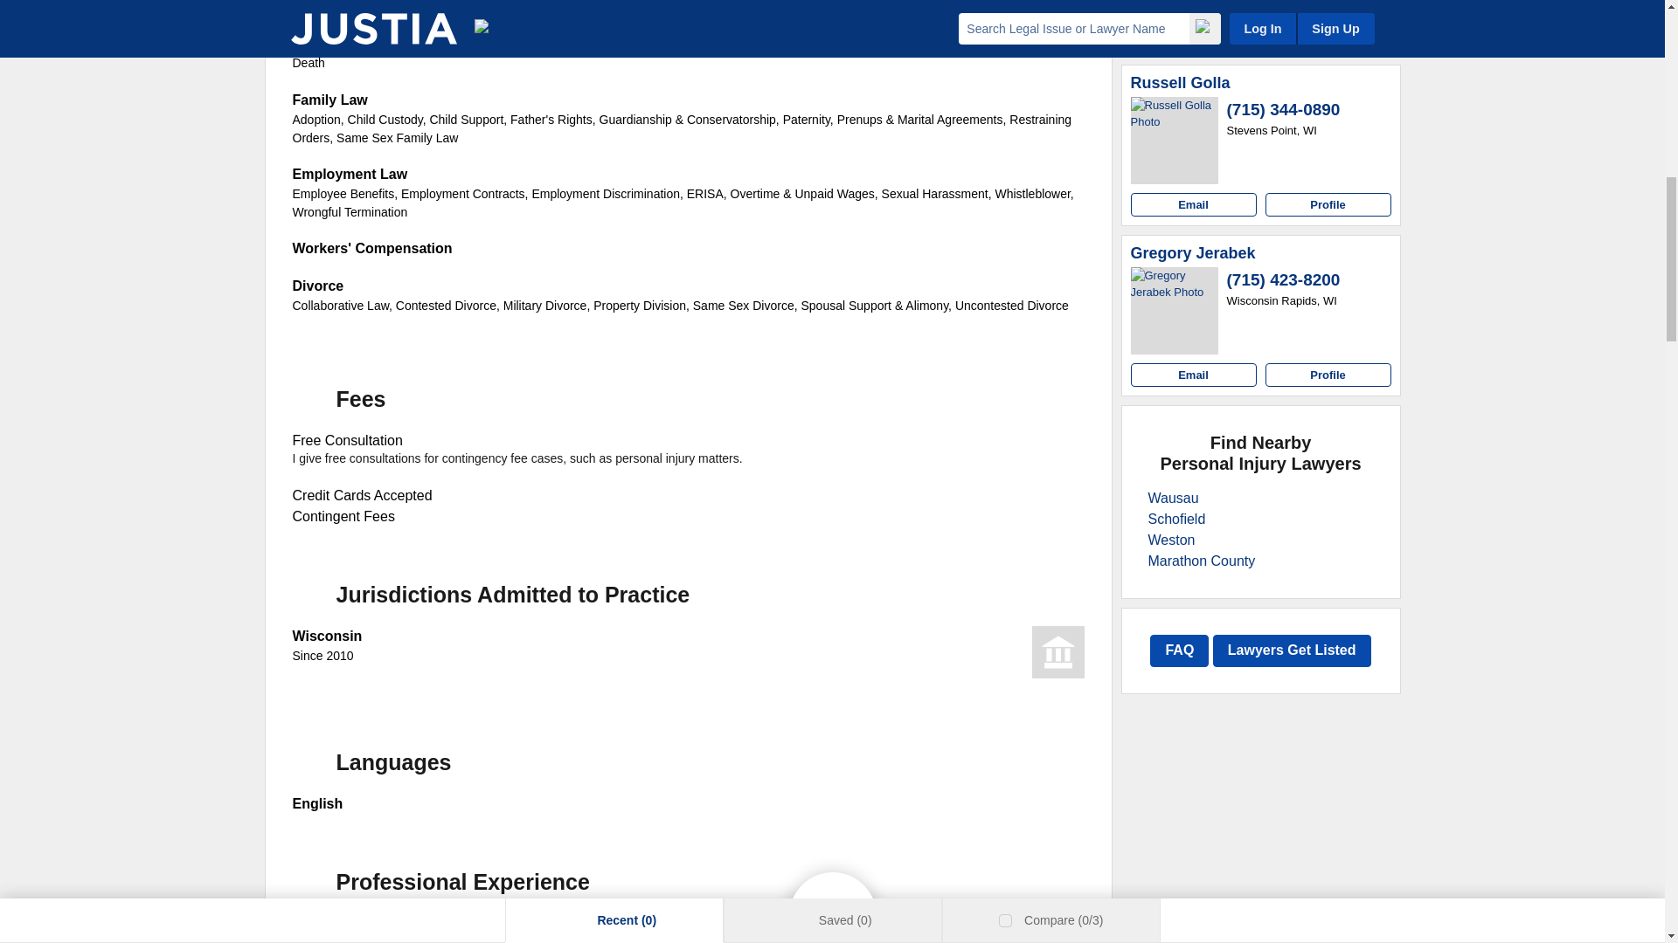 This screenshot has width=1678, height=943. Describe the element at coordinates (1175, 140) in the screenshot. I see `Russell Golla` at that location.